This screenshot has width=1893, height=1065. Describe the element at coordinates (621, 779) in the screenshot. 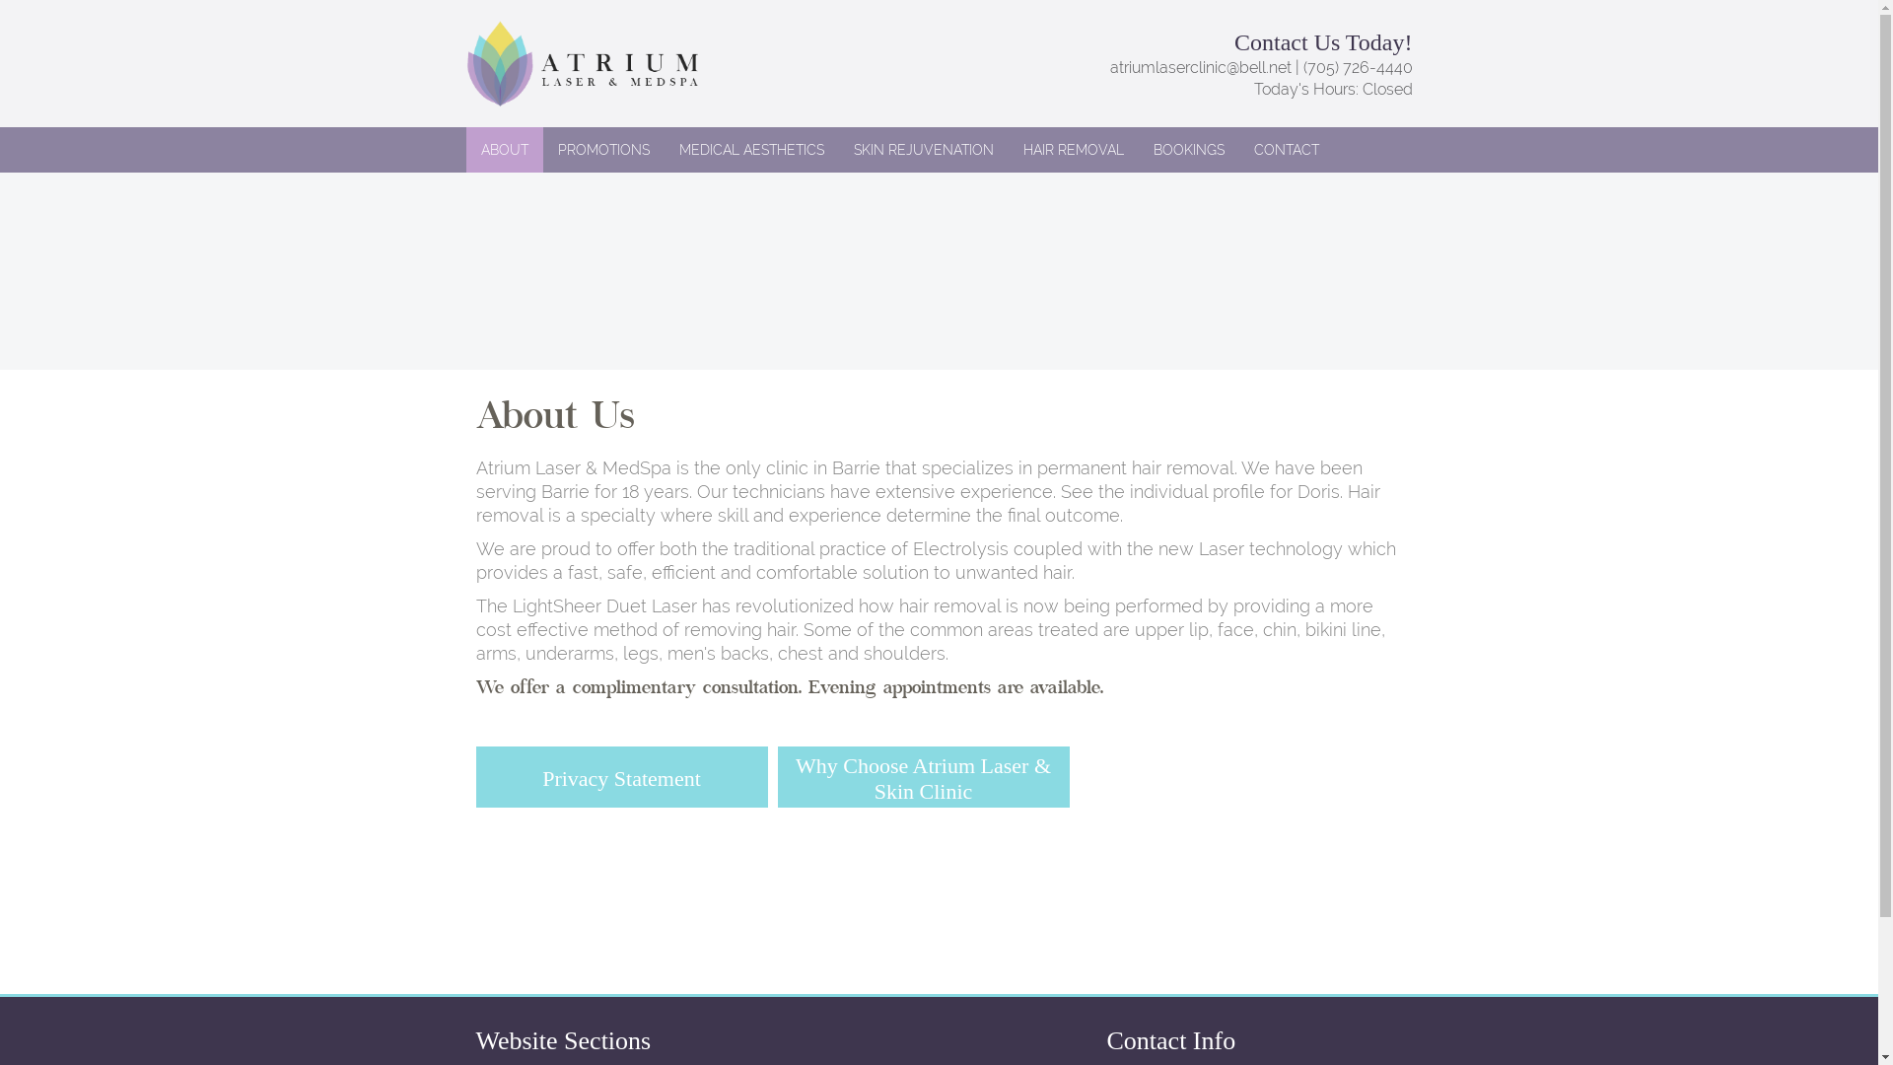

I see `Privacy Statement` at that location.